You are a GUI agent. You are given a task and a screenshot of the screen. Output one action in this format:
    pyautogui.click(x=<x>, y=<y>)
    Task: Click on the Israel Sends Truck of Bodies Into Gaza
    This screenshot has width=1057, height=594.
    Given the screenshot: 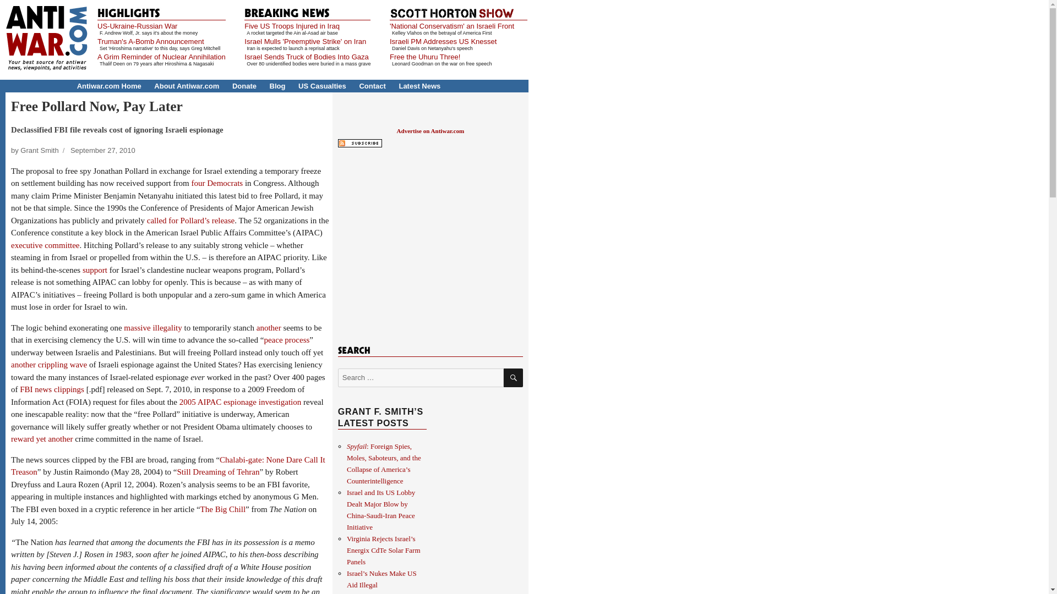 What is the action you would take?
    pyautogui.click(x=306, y=57)
    